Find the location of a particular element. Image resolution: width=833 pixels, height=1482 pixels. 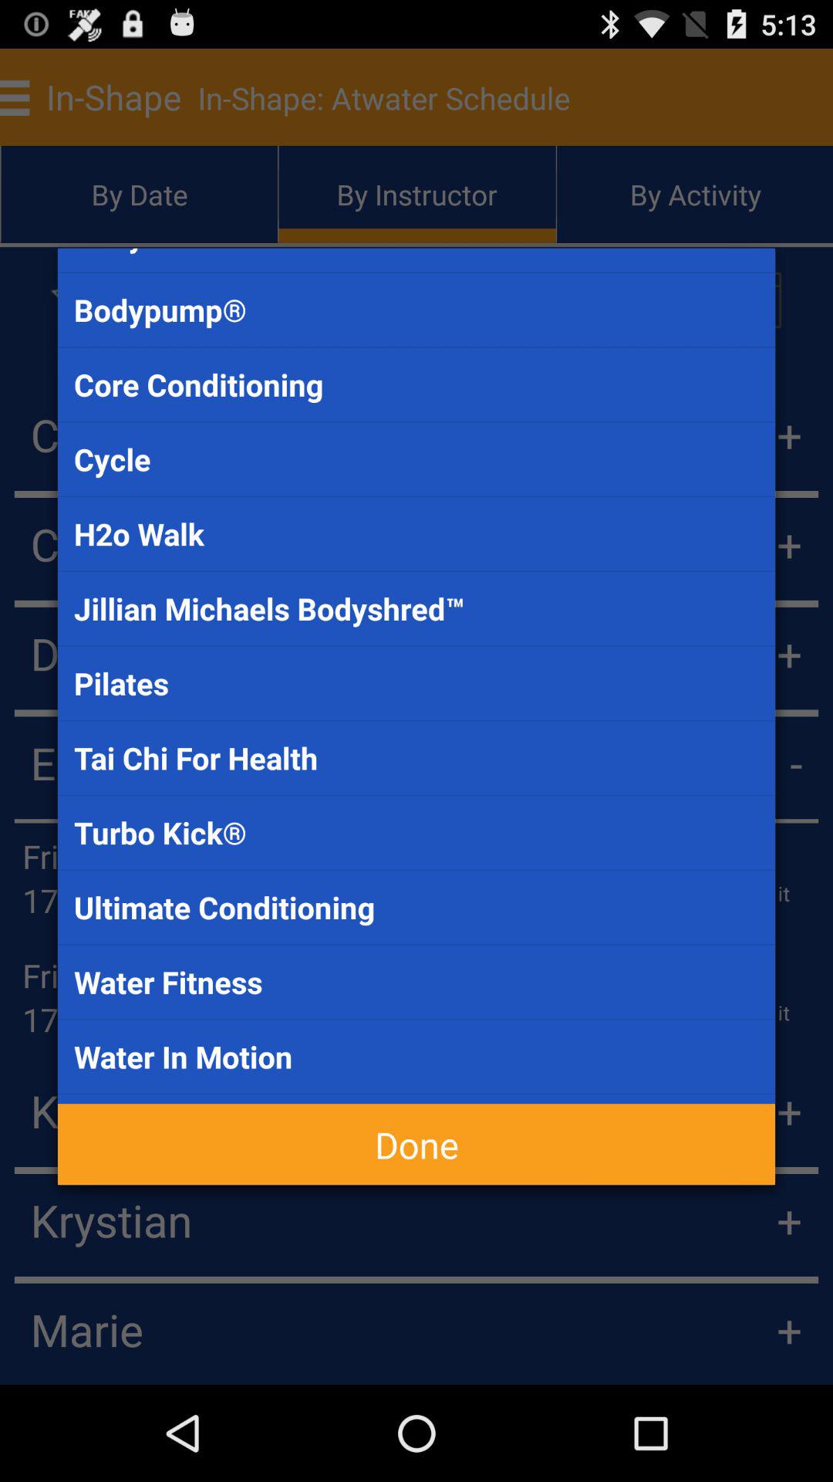

select item above the water in motion icon is located at coordinates (416, 982).